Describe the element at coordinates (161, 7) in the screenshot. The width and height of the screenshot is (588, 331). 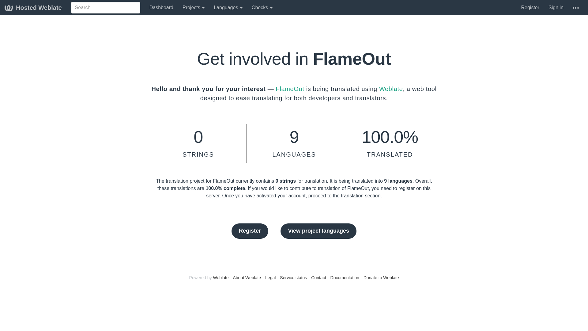
I see `Dashboard` at that location.